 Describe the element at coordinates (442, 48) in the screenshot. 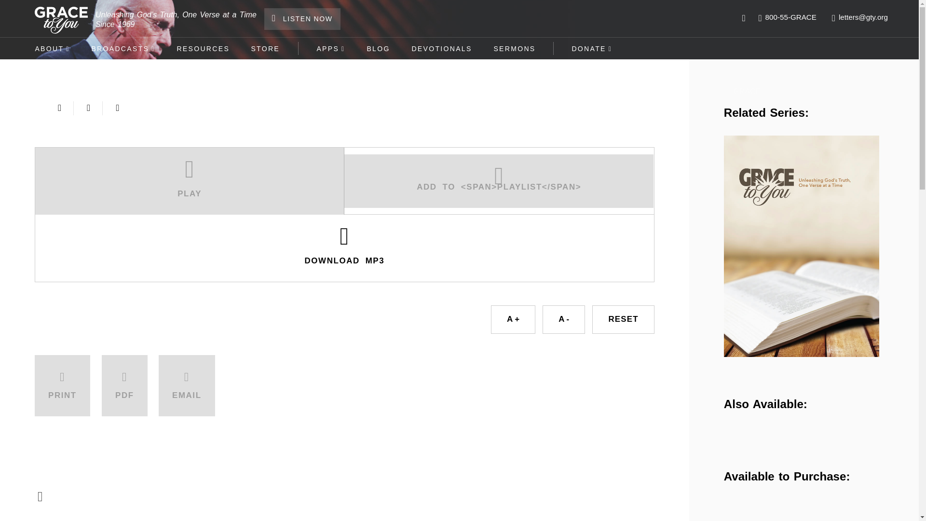

I see `DEVOTIONALS` at that location.